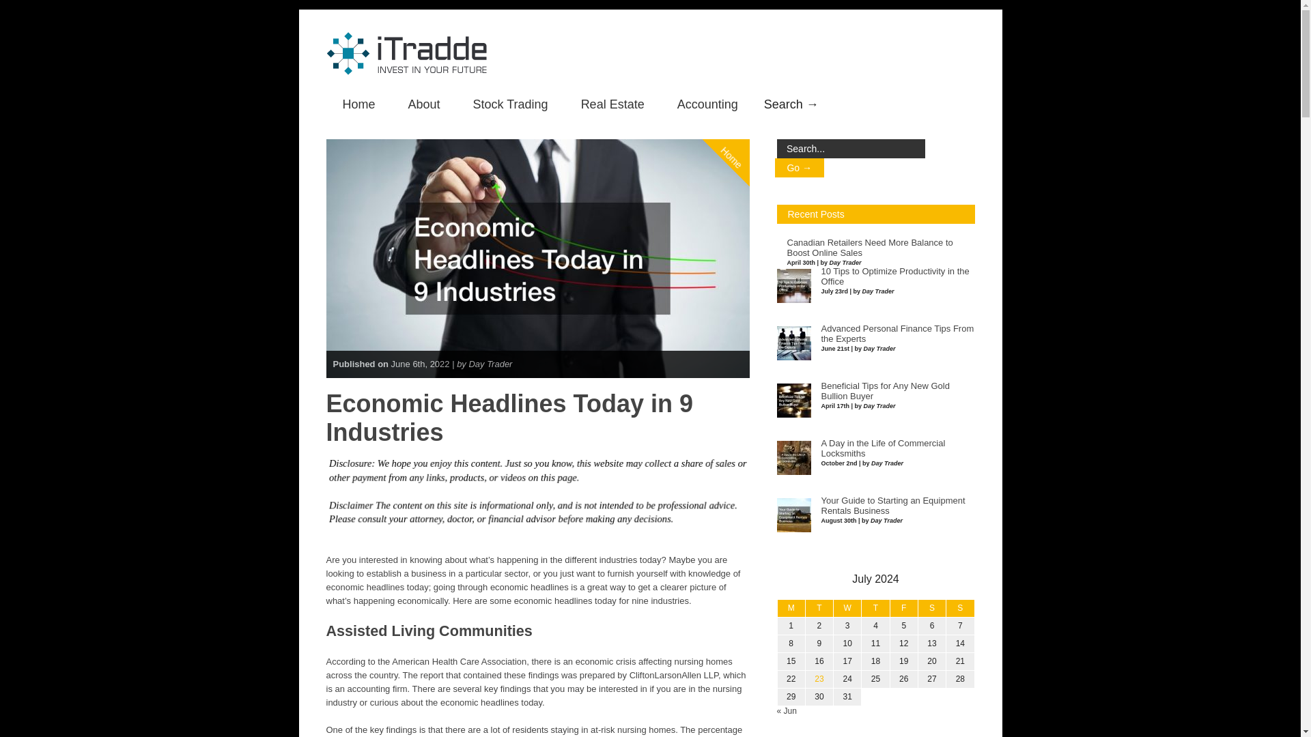 This screenshot has height=737, width=1311. I want to click on Assisted Living Communities, so click(429, 631).